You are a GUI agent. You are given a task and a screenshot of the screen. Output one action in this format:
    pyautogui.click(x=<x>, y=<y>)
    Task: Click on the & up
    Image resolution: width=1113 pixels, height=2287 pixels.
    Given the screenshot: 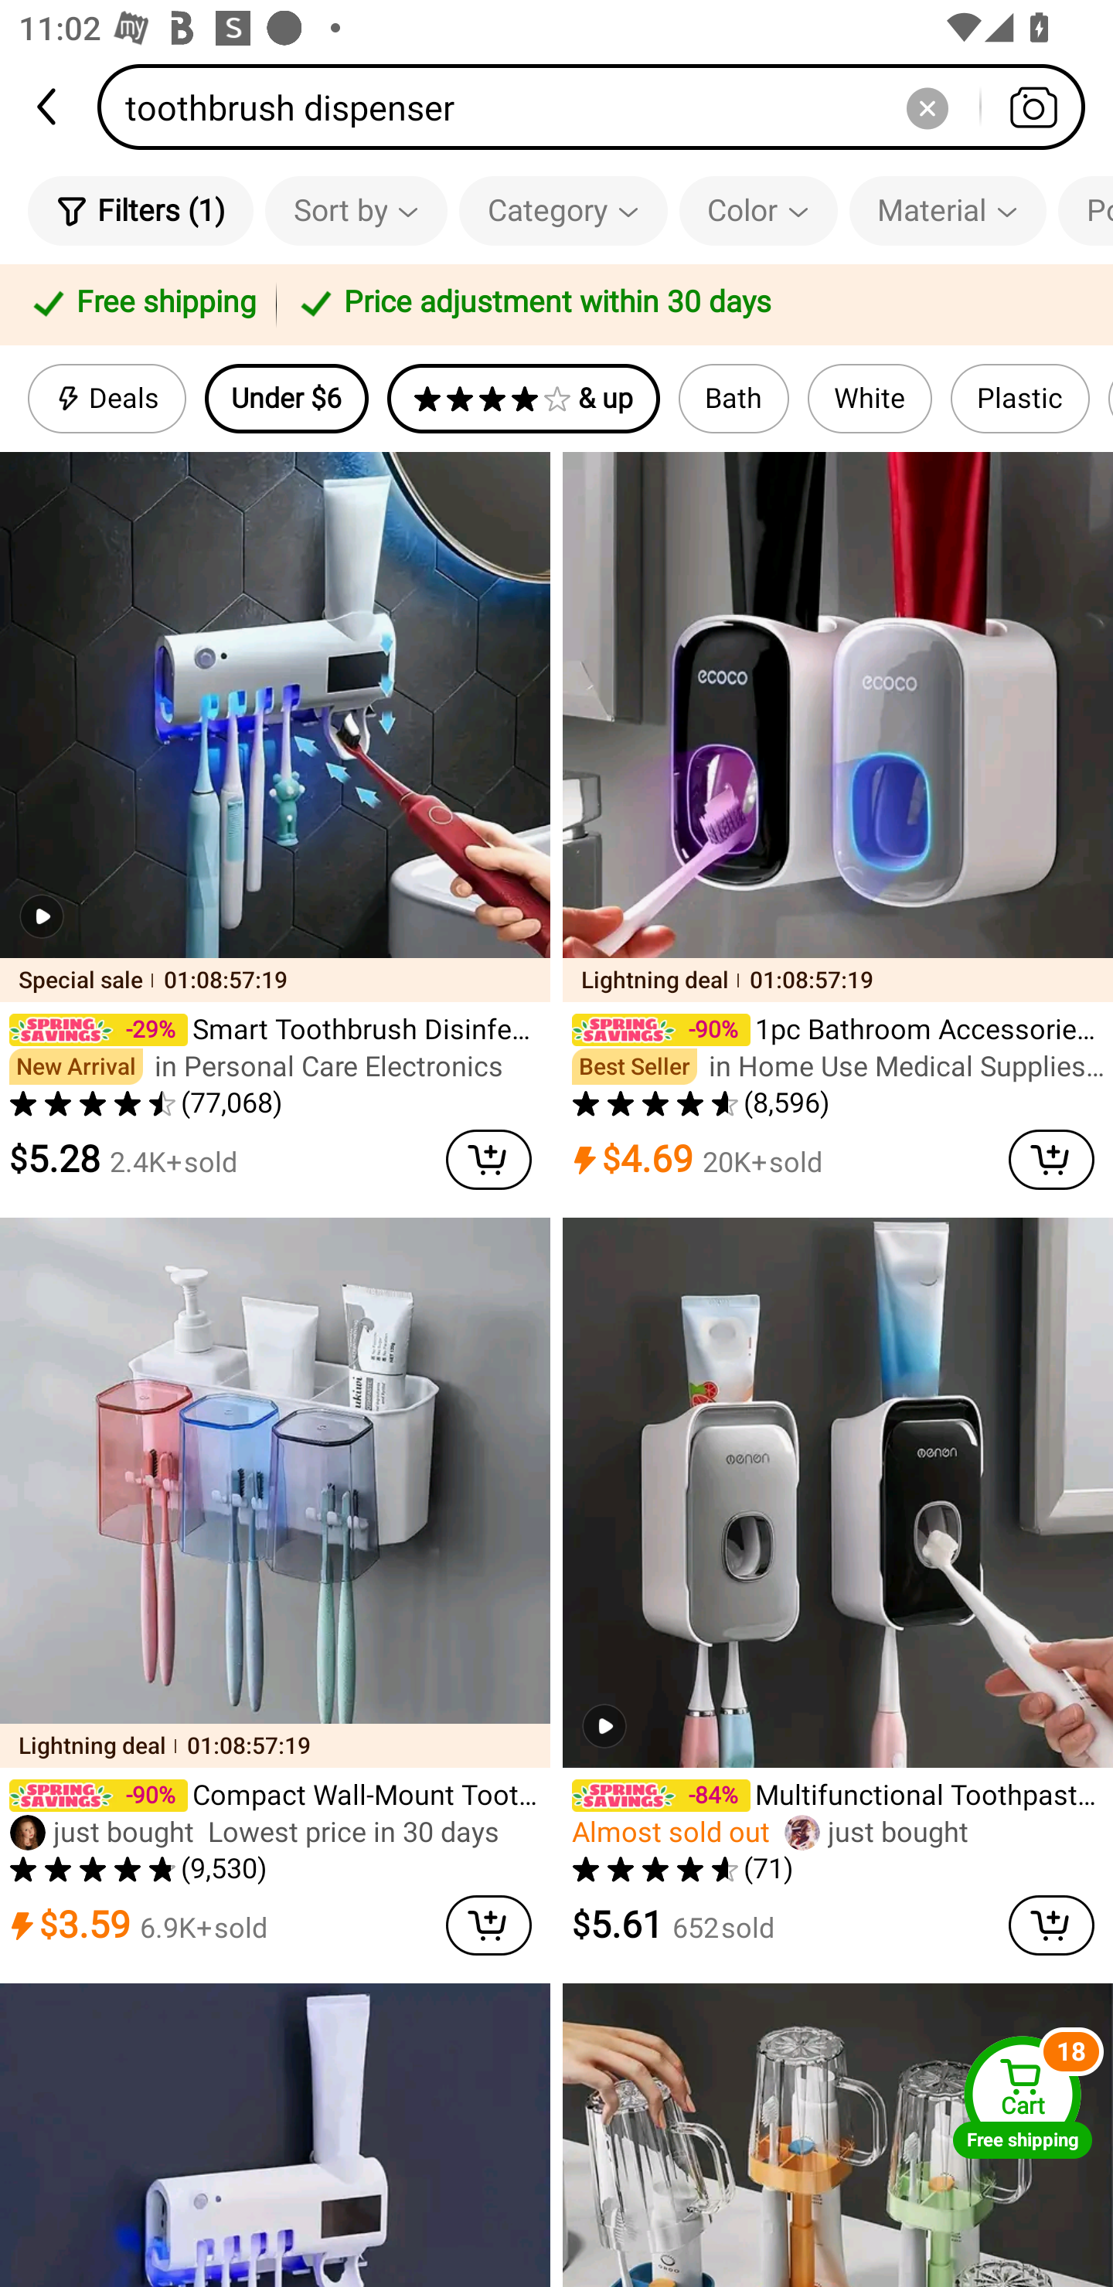 What is the action you would take?
    pyautogui.click(x=523, y=399)
    